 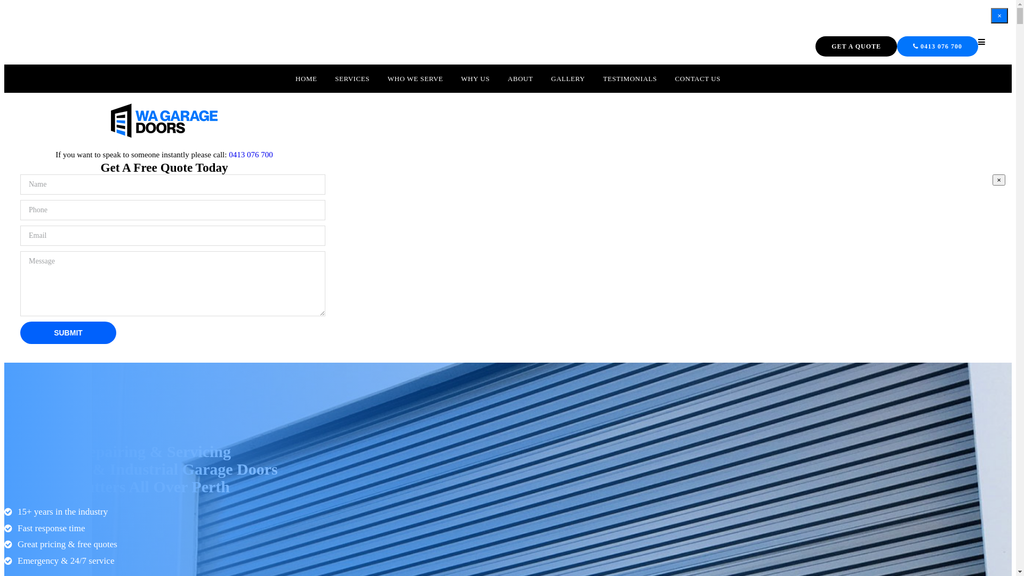 I want to click on SERVICES, so click(x=352, y=79).